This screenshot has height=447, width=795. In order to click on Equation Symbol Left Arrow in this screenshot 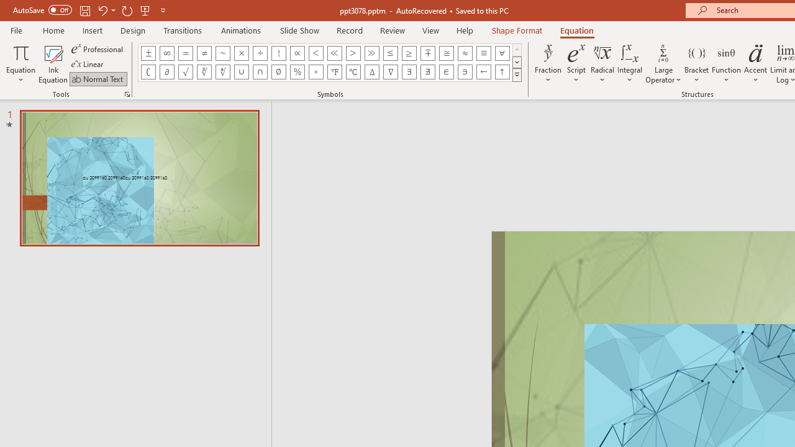, I will do `click(483, 72)`.